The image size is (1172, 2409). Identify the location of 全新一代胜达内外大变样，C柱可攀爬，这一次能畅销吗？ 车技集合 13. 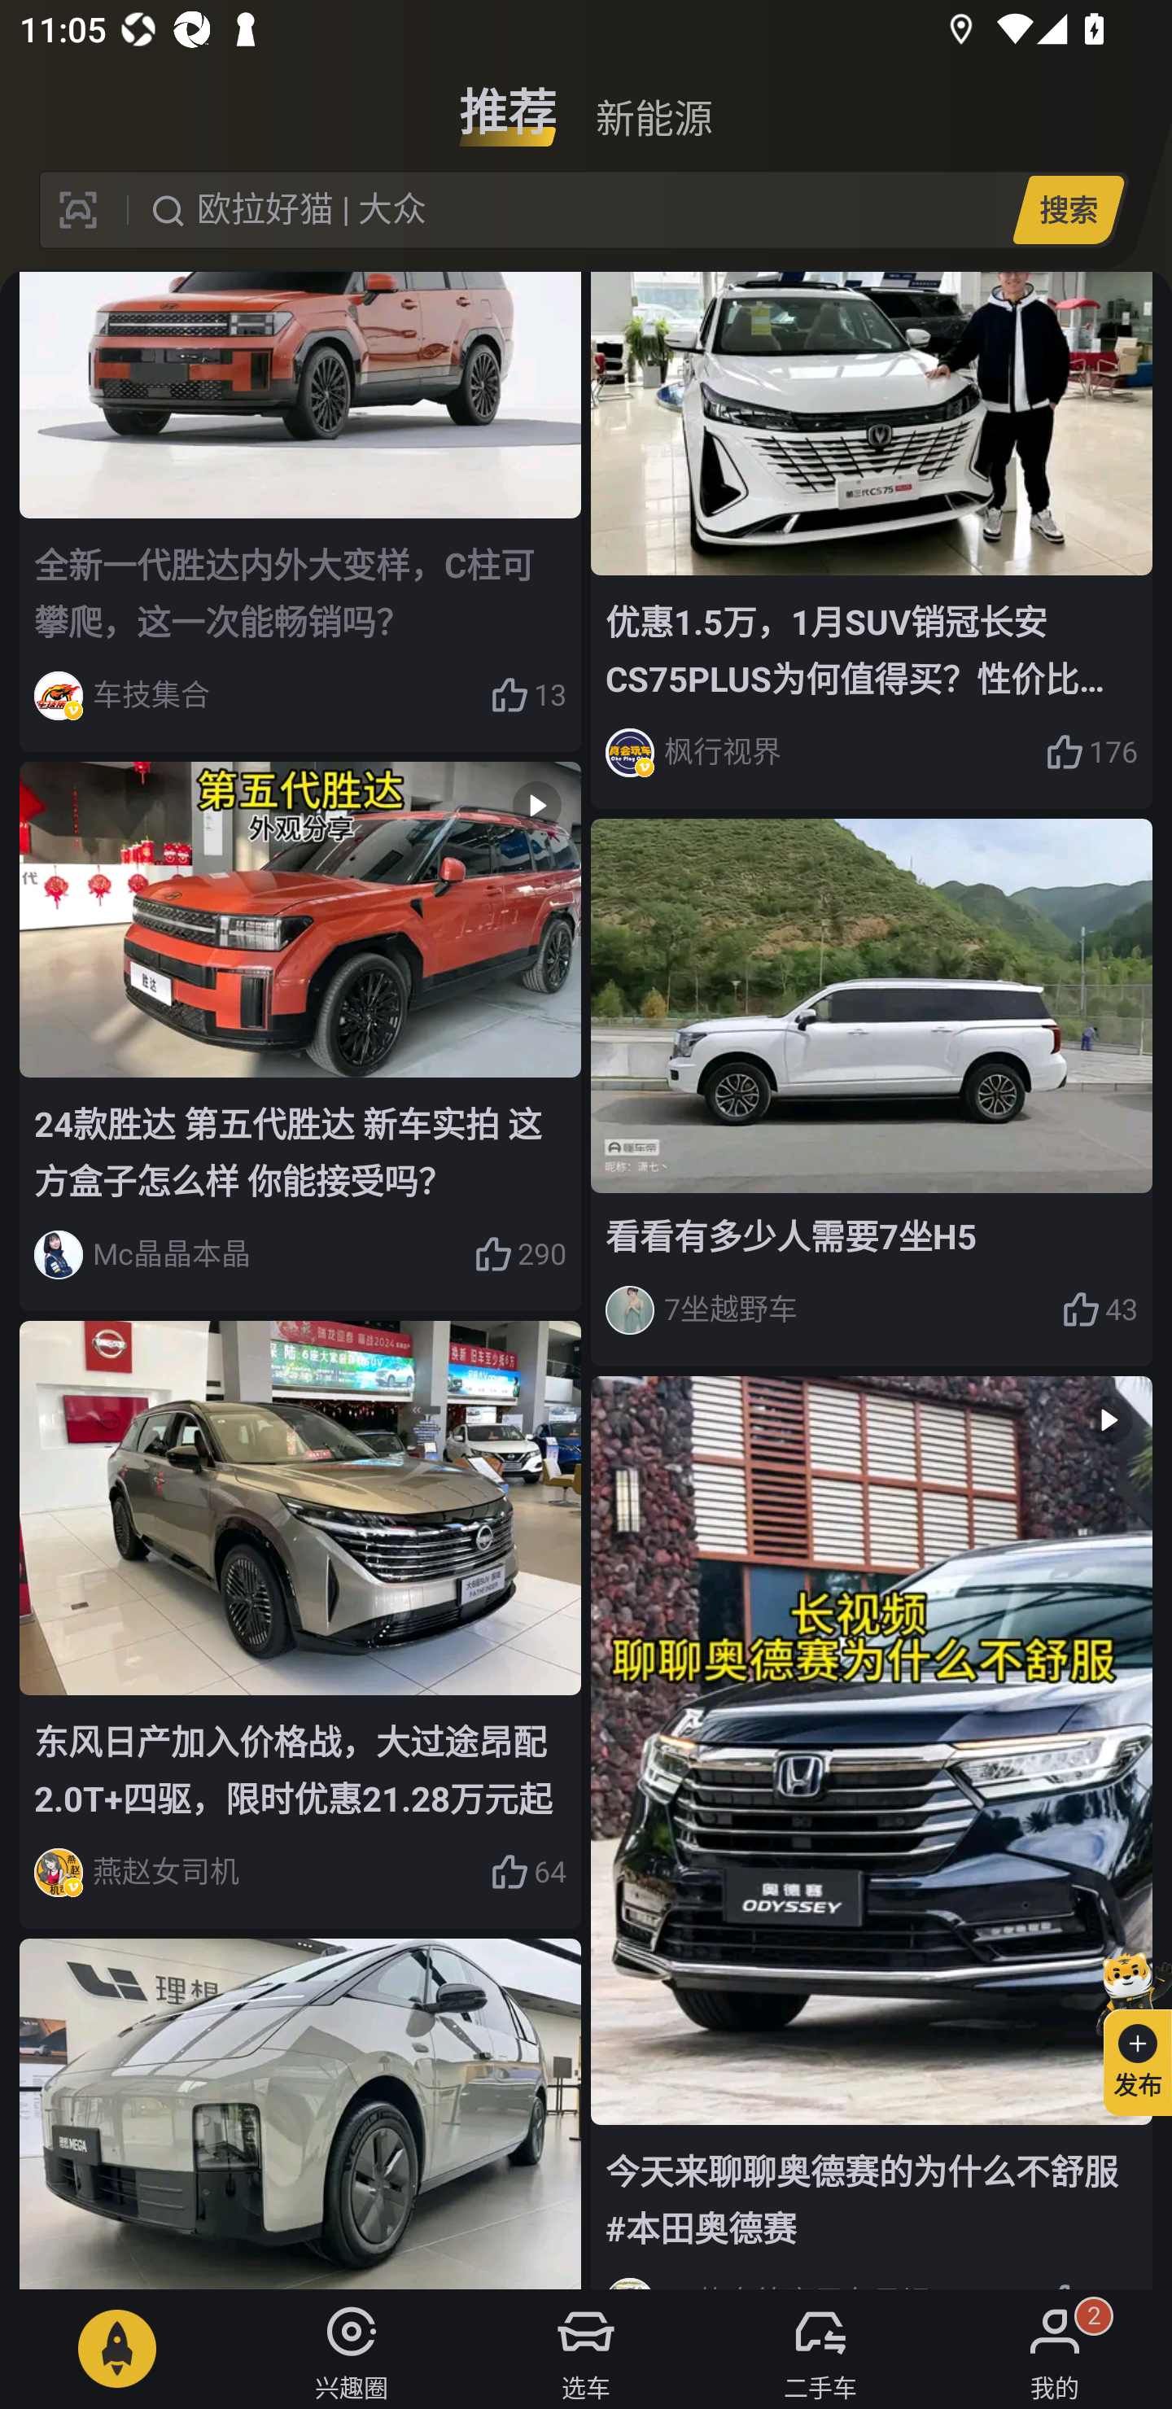
(300, 511).